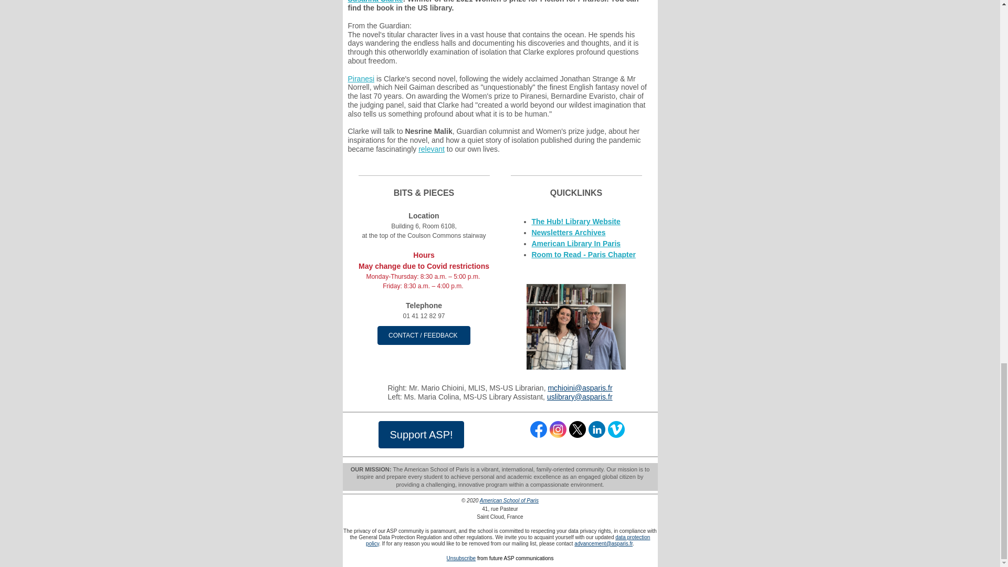 The height and width of the screenshot is (567, 1008). What do you see at coordinates (539, 429) in the screenshot?
I see `Facebook` at bounding box center [539, 429].